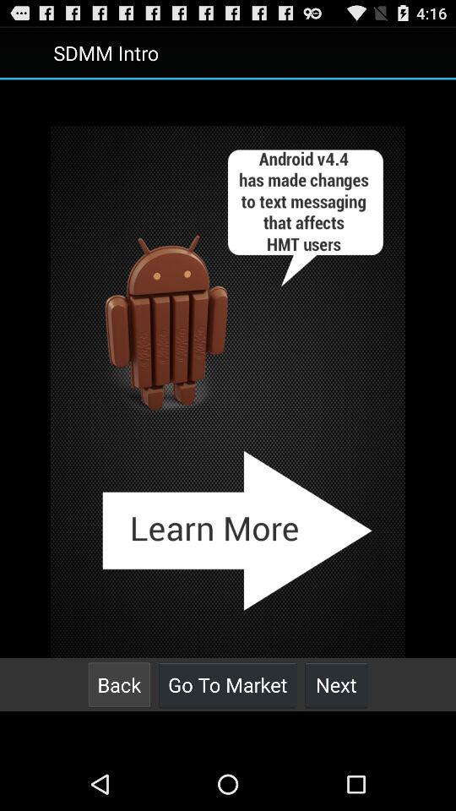 The height and width of the screenshot is (811, 456). What do you see at coordinates (119, 684) in the screenshot?
I see `choose button next to go to market icon` at bounding box center [119, 684].